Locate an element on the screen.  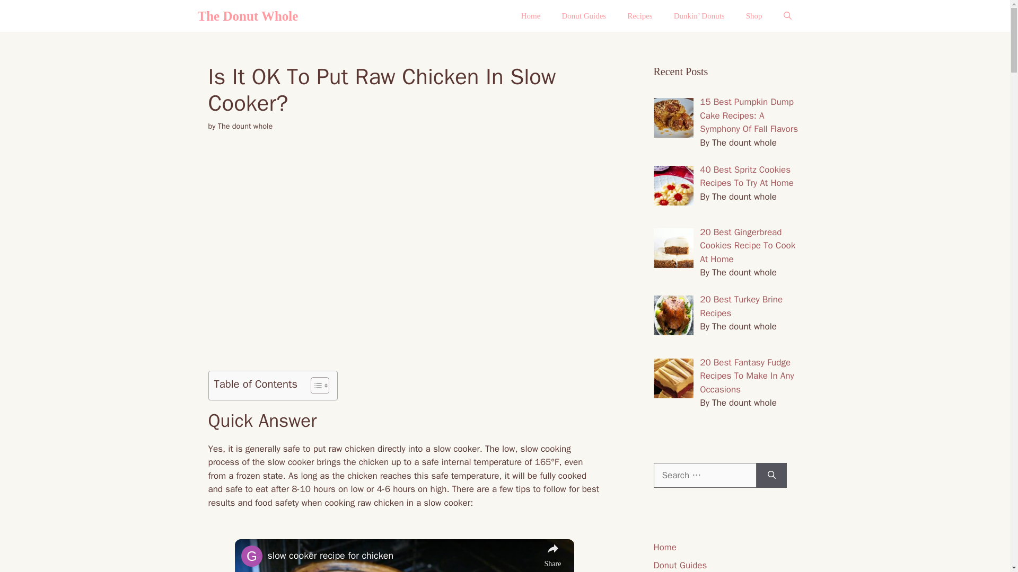
Shop is located at coordinates (754, 16).